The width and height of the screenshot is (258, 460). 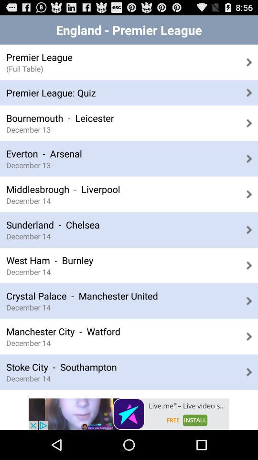 What do you see at coordinates (129, 414) in the screenshot?
I see `click advertisement` at bounding box center [129, 414].